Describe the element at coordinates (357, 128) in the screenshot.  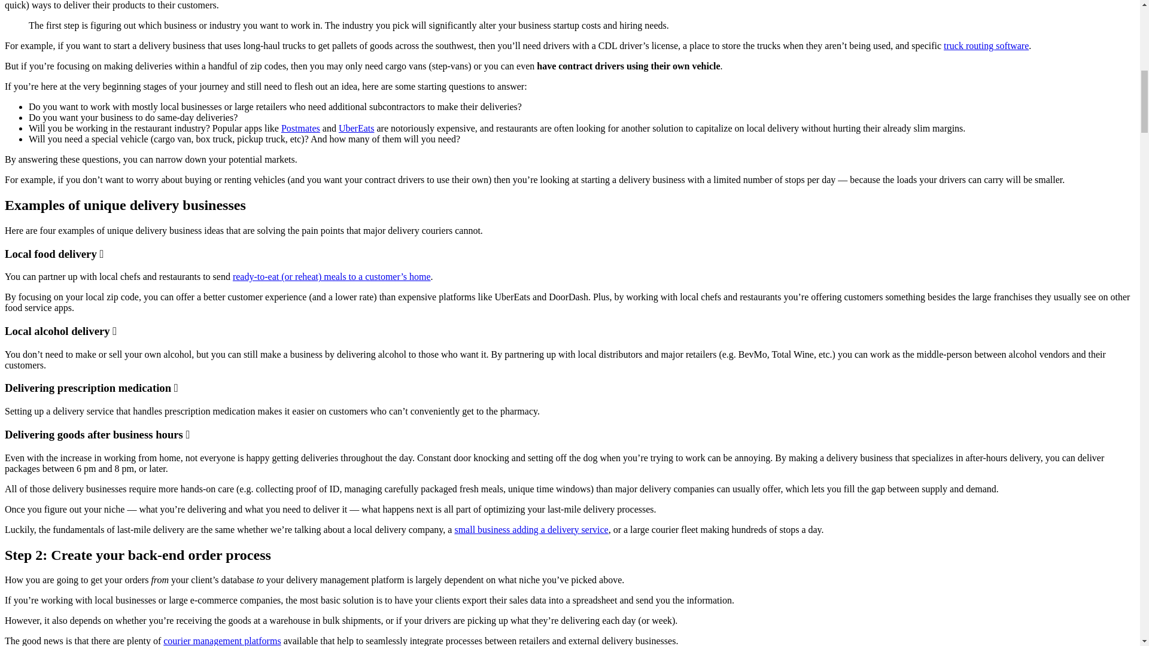
I see `UberEats` at that location.